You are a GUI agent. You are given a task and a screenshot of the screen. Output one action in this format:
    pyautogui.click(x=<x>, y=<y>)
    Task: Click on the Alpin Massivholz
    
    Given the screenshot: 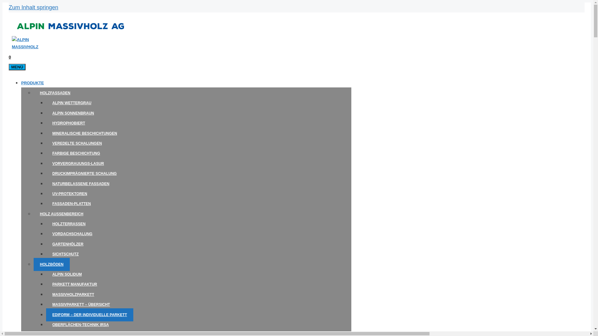 What is the action you would take?
    pyautogui.click(x=31, y=47)
    